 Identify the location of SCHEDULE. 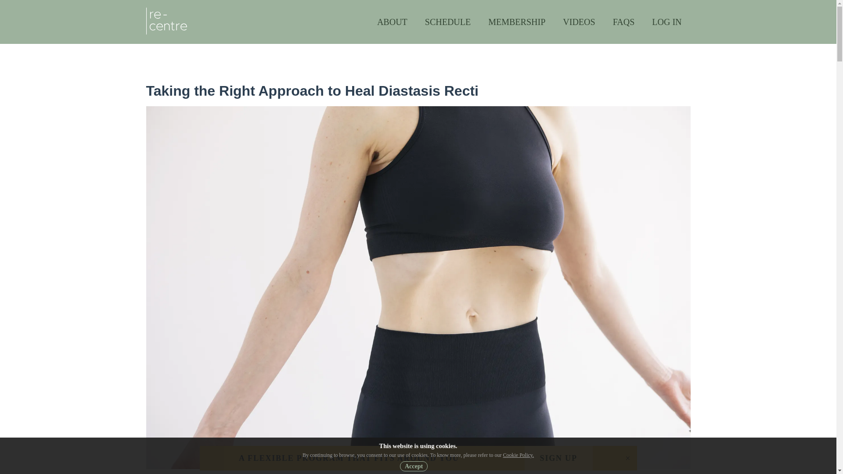
(448, 22).